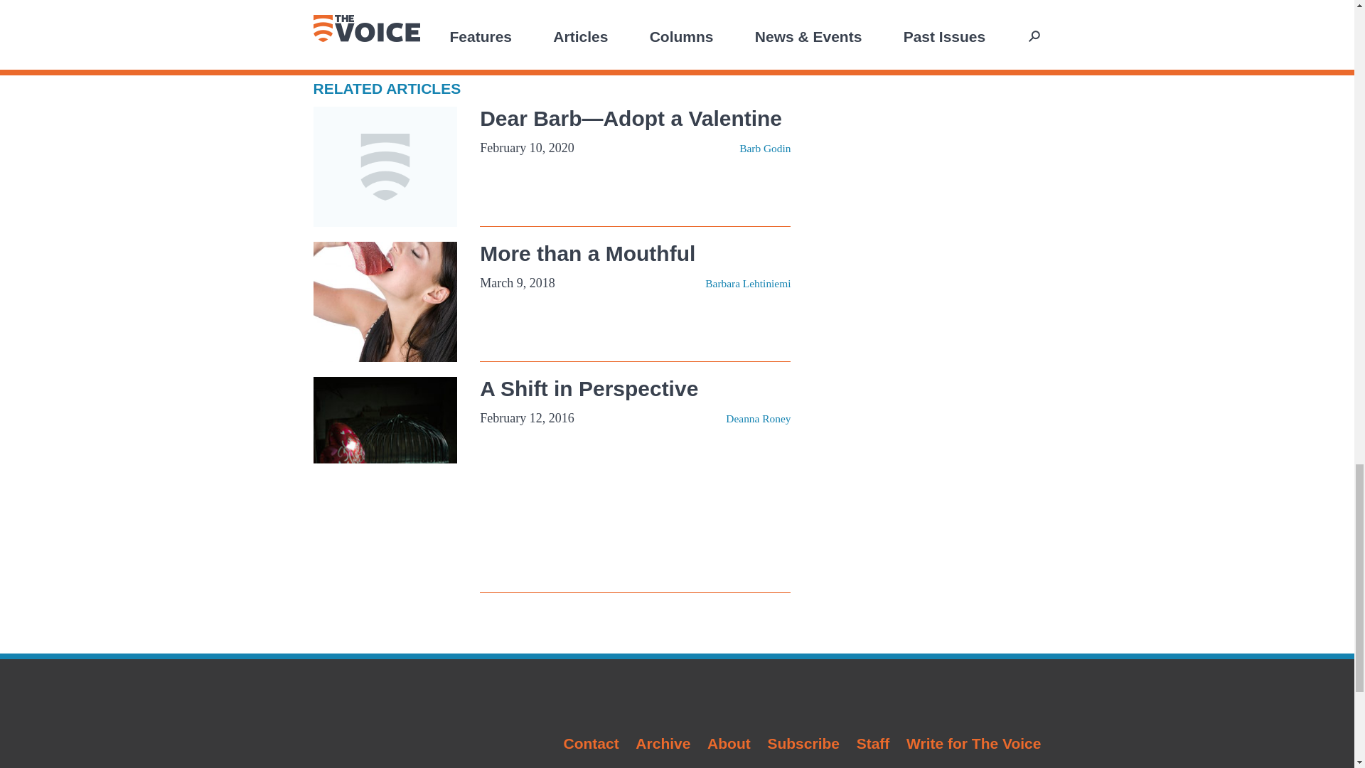 The height and width of the screenshot is (768, 1365). Describe the element at coordinates (748, 283) in the screenshot. I see `Posts by Barbara Lehtiniemi` at that location.